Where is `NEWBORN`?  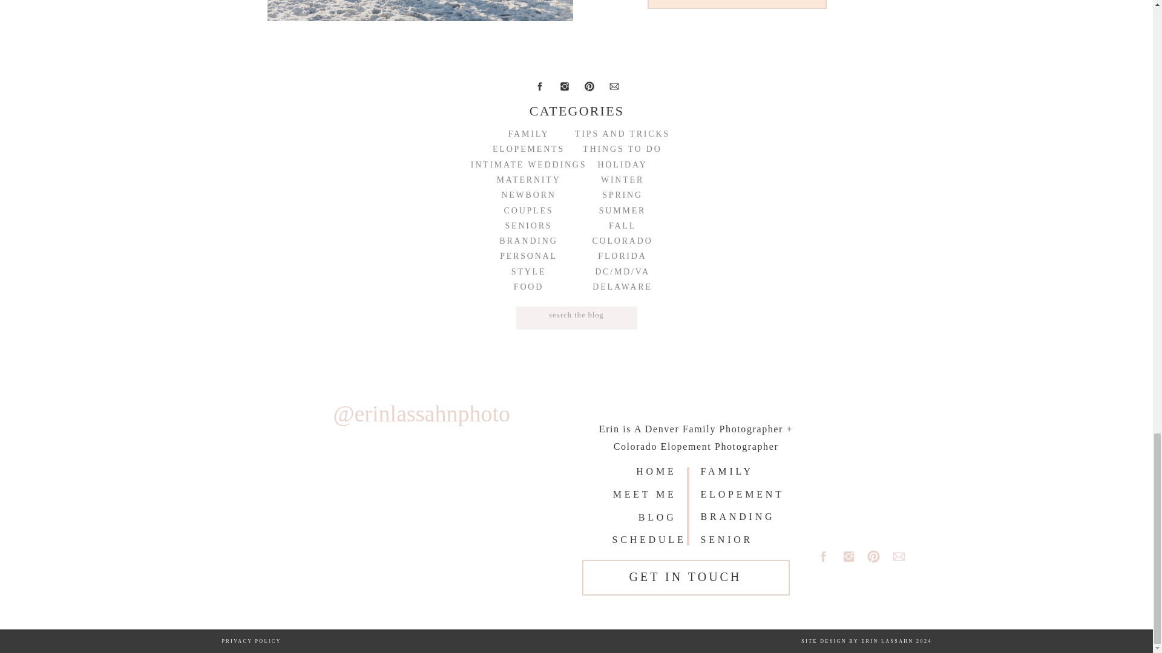 NEWBORN is located at coordinates (529, 195).